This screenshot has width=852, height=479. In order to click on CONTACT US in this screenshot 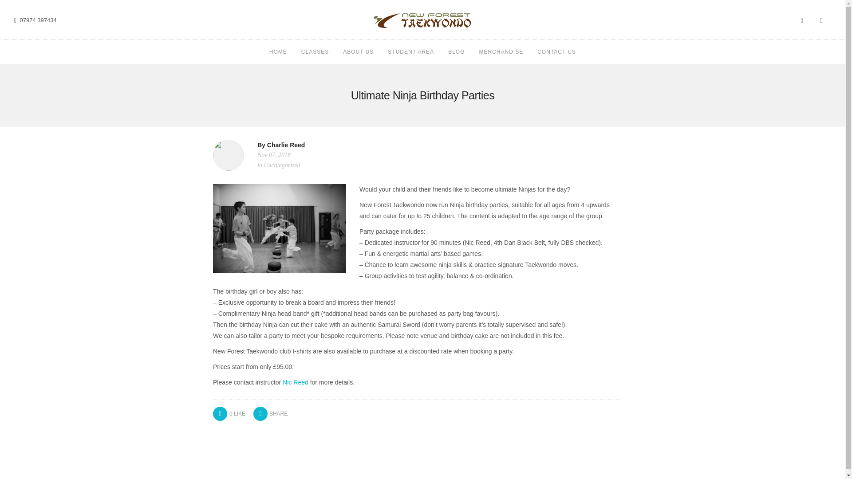, I will do `click(556, 51)`.